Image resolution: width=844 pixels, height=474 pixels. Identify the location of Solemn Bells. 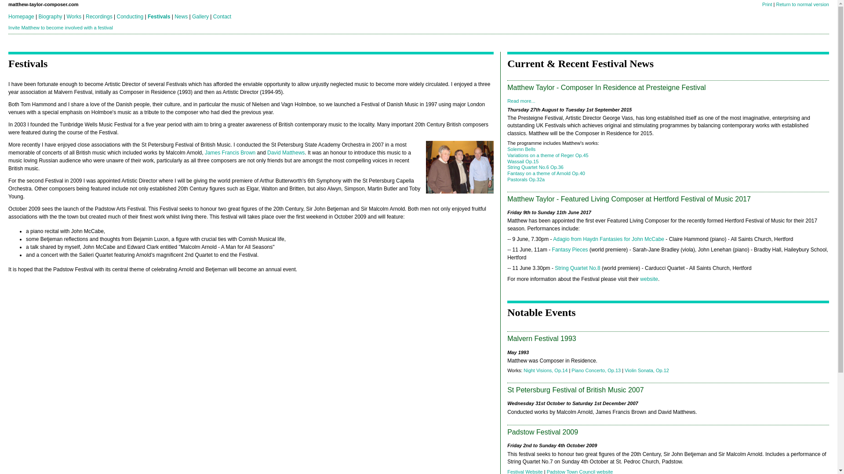
(521, 149).